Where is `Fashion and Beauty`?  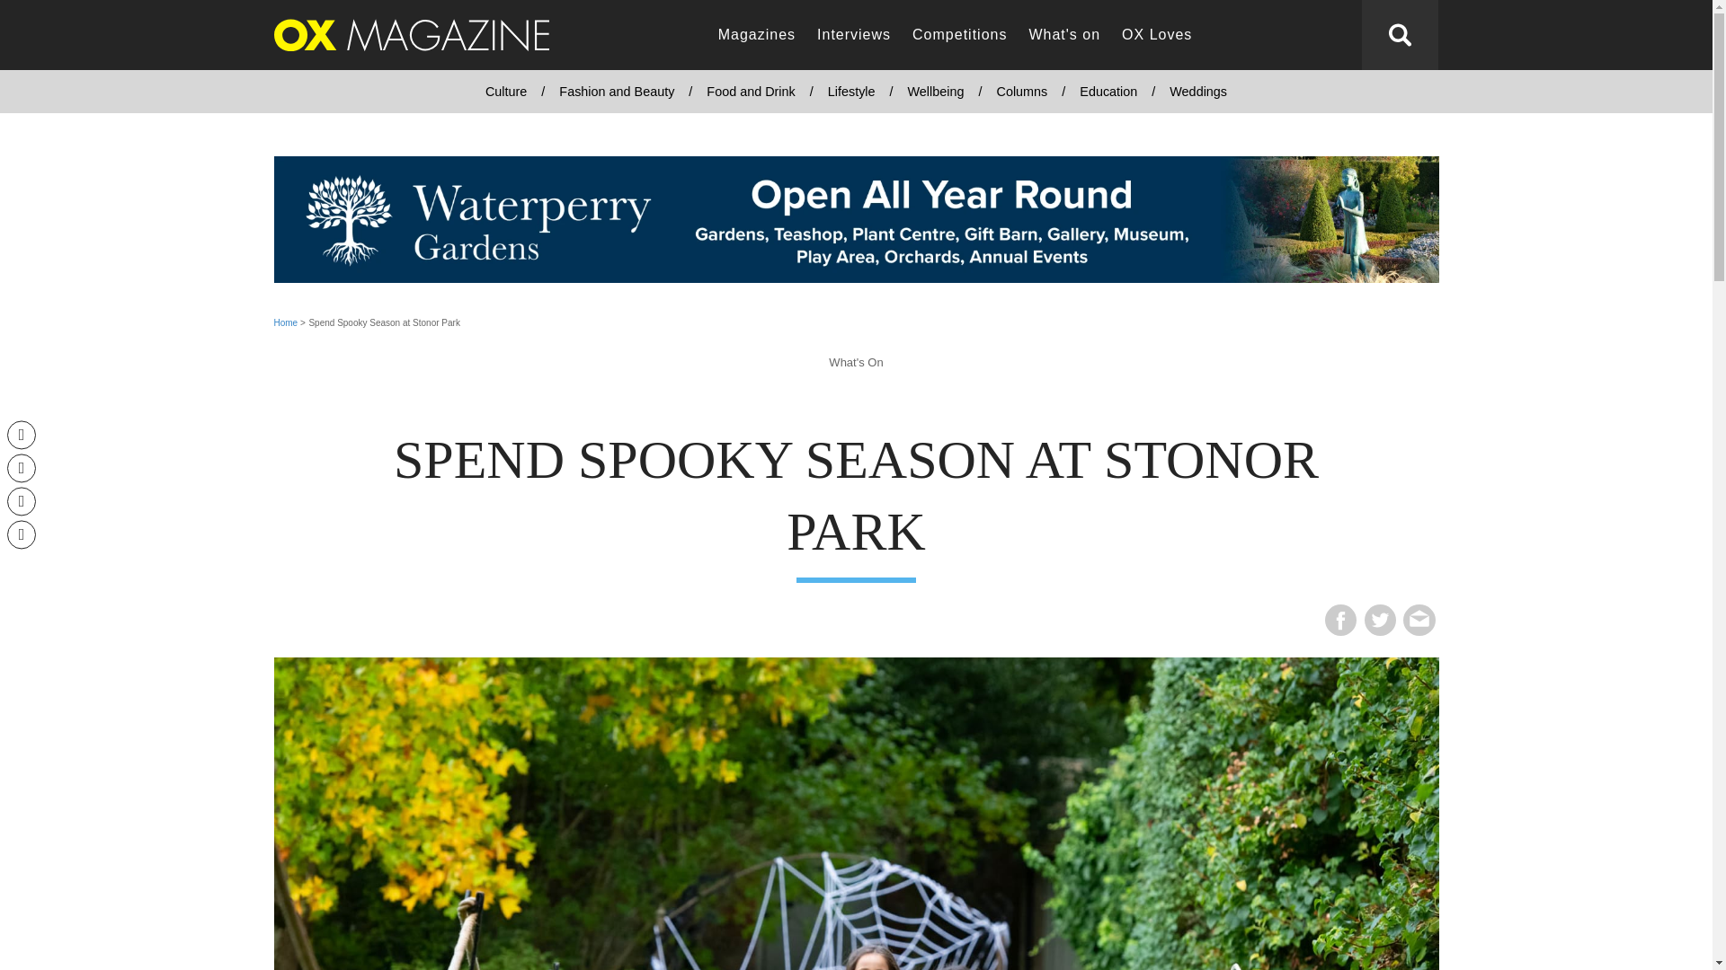
Fashion and Beauty is located at coordinates (617, 92).